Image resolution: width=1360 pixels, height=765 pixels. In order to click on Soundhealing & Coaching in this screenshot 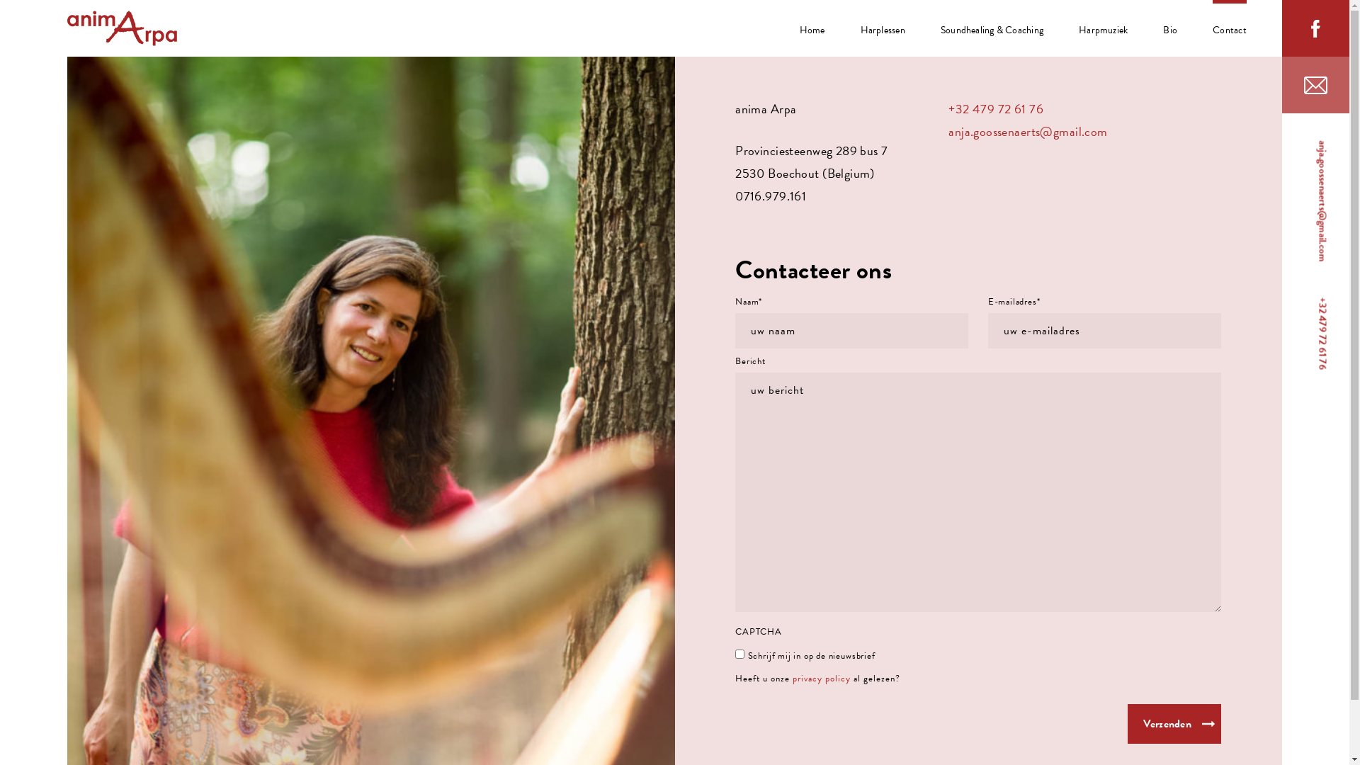, I will do `click(992, 28)`.